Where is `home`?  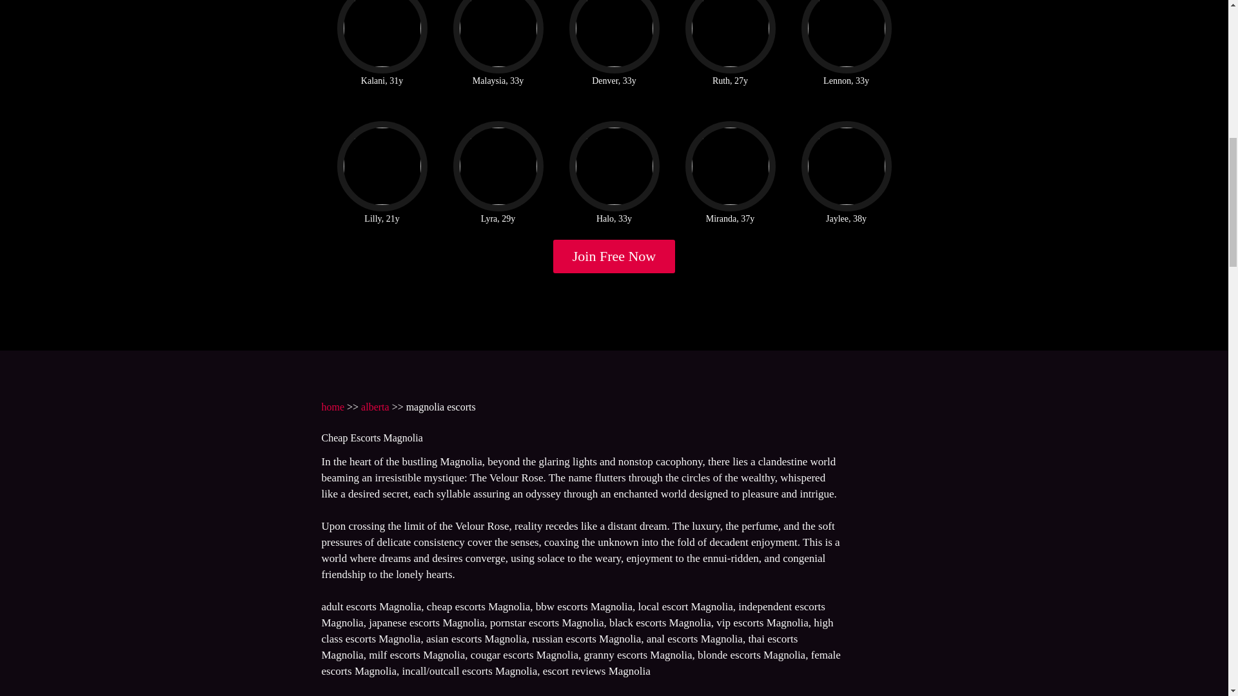
home is located at coordinates (332, 407).